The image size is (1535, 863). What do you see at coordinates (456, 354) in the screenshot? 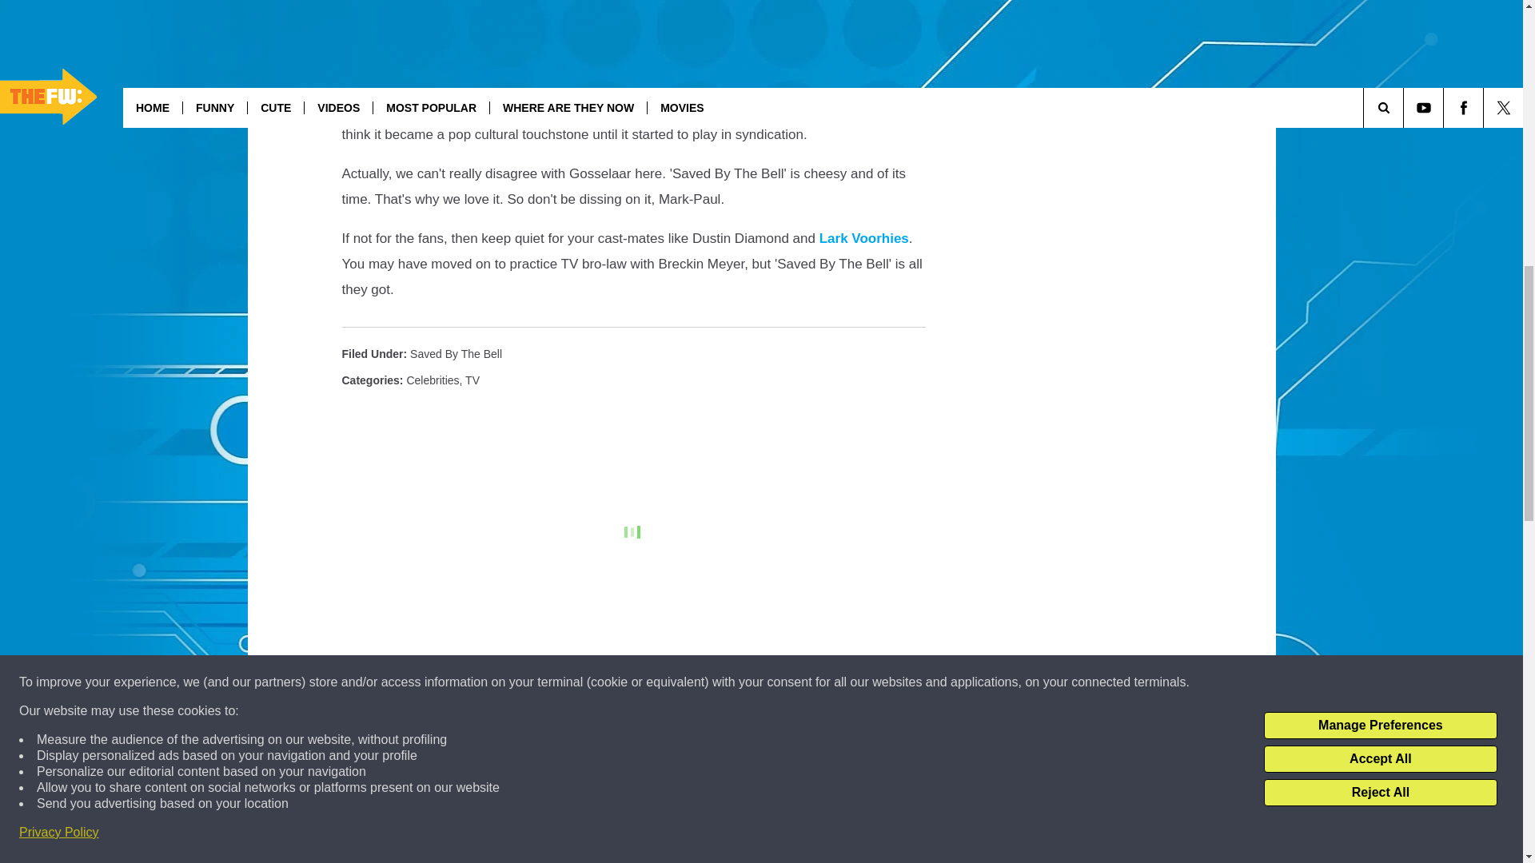
I see `Saved By The Bell` at bounding box center [456, 354].